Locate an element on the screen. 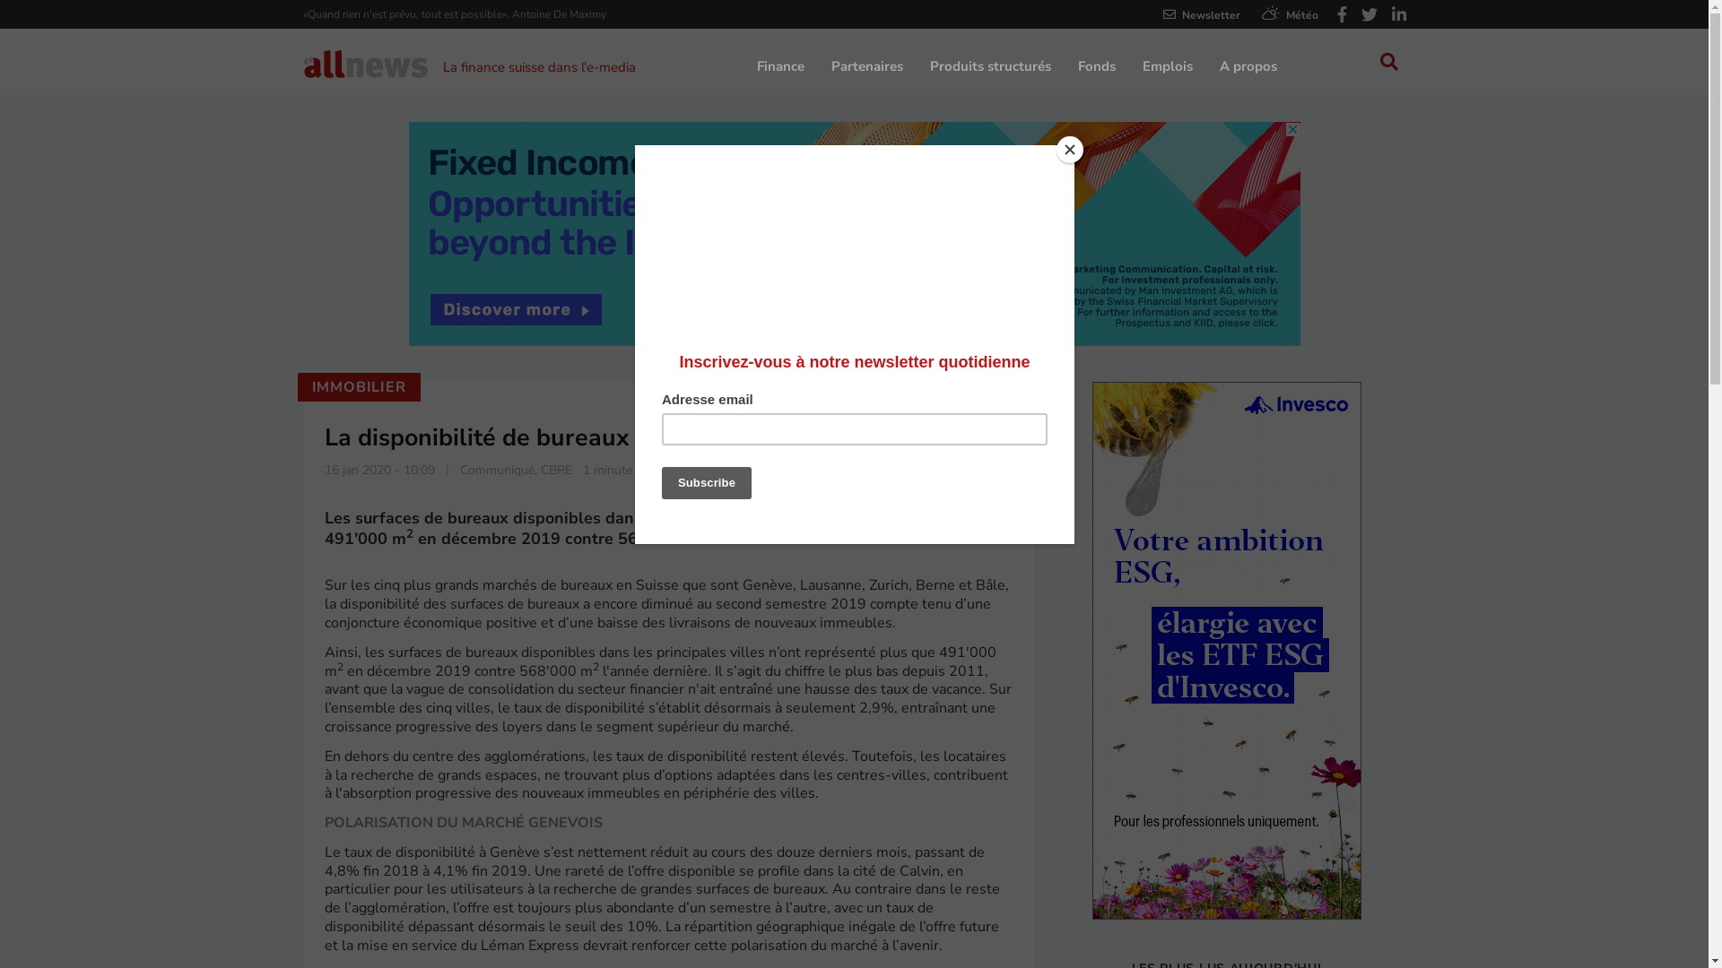 The height and width of the screenshot is (968, 1722). Finance is located at coordinates (780, 63).